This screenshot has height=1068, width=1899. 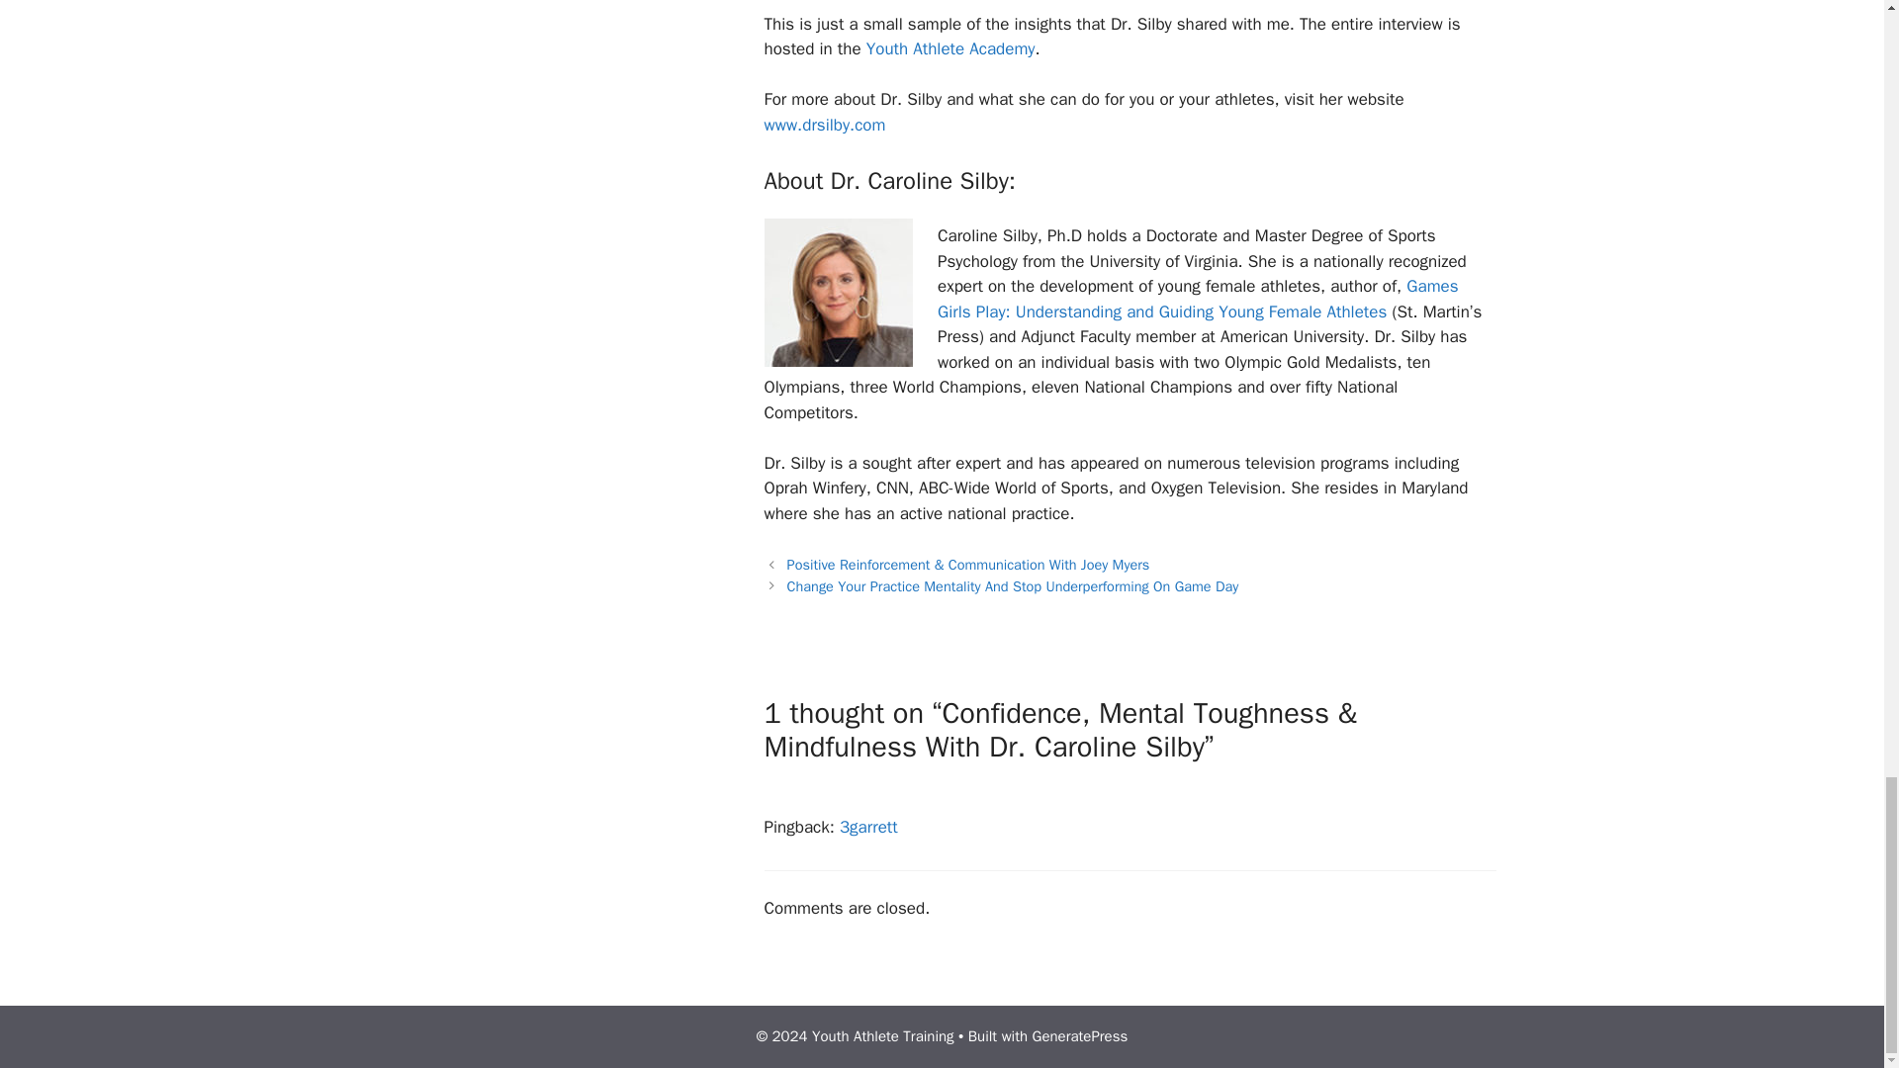 What do you see at coordinates (823, 125) in the screenshot?
I see `www.drsilby.com` at bounding box center [823, 125].